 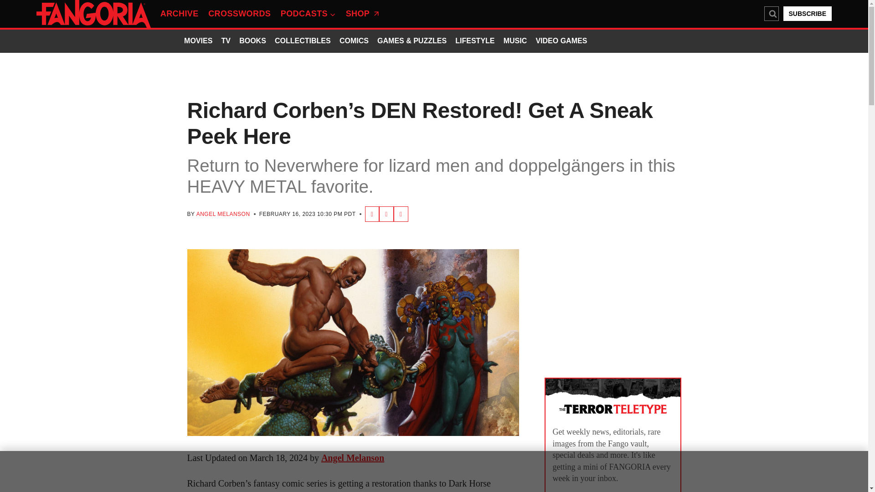 What do you see at coordinates (303, 41) in the screenshot?
I see `COLLECTIBLES` at bounding box center [303, 41].